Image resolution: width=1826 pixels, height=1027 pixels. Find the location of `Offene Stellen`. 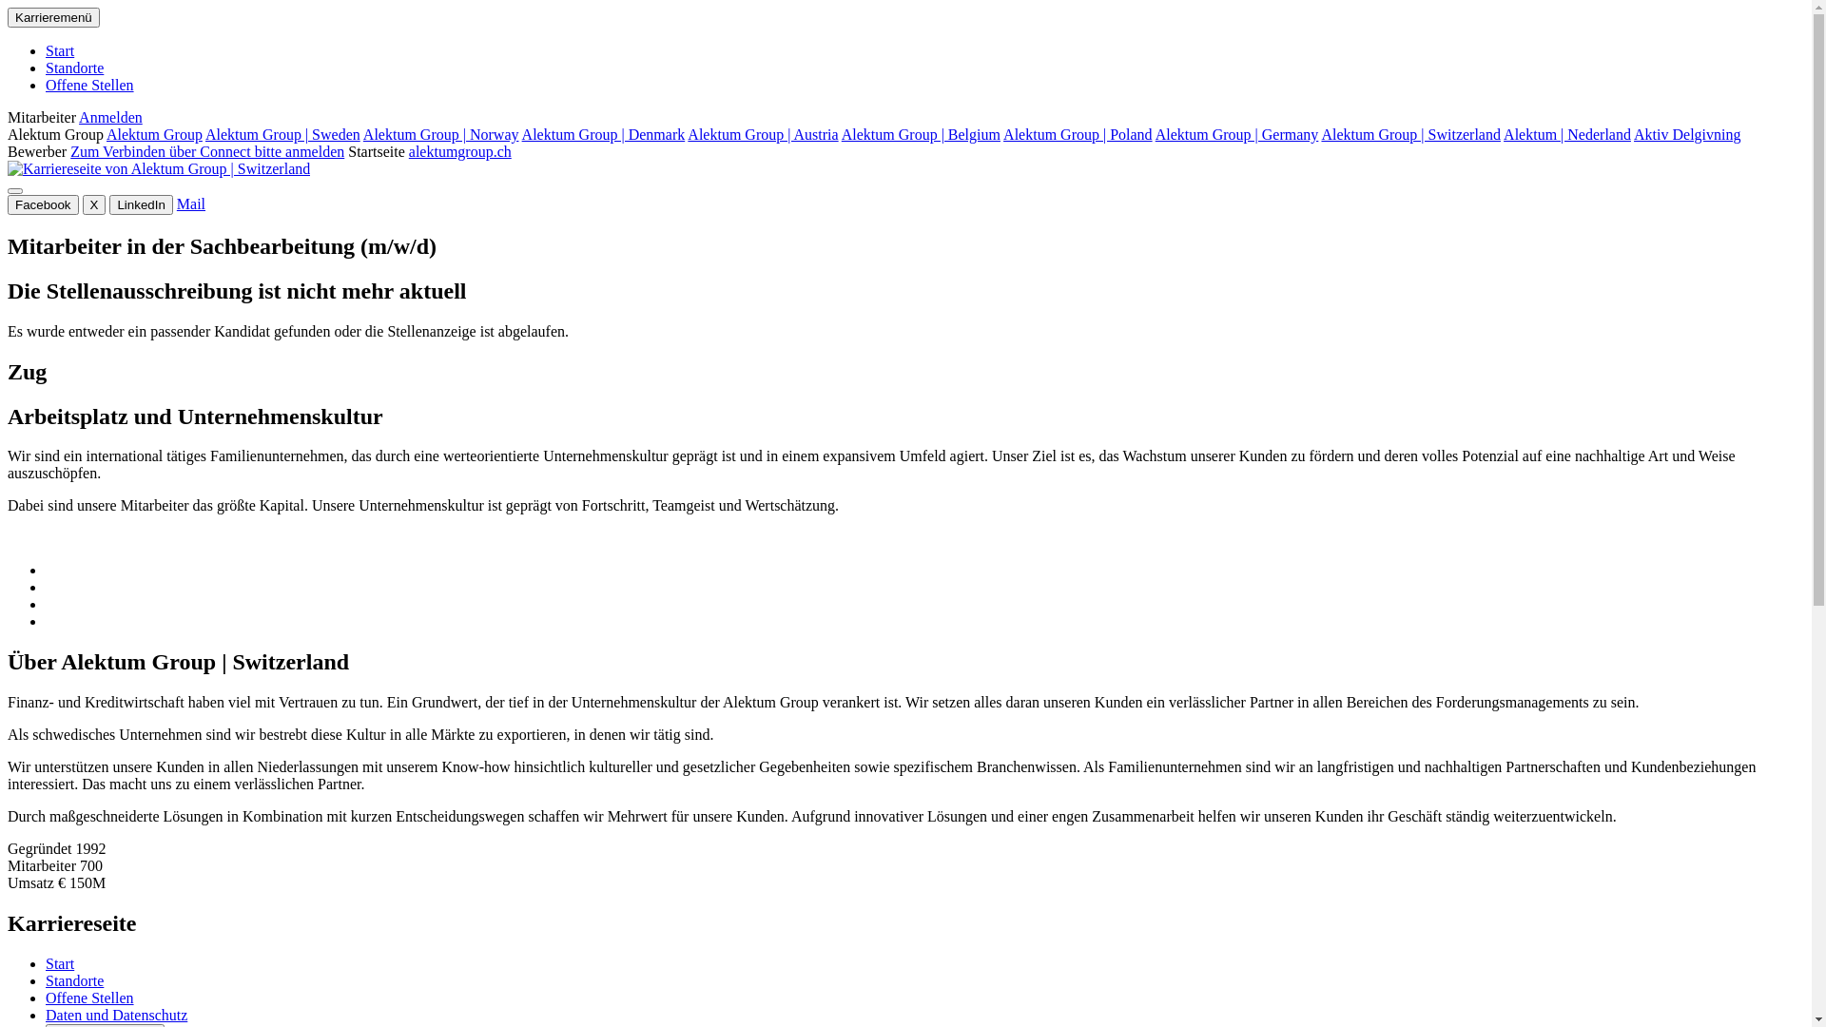

Offene Stellen is located at coordinates (89, 86).